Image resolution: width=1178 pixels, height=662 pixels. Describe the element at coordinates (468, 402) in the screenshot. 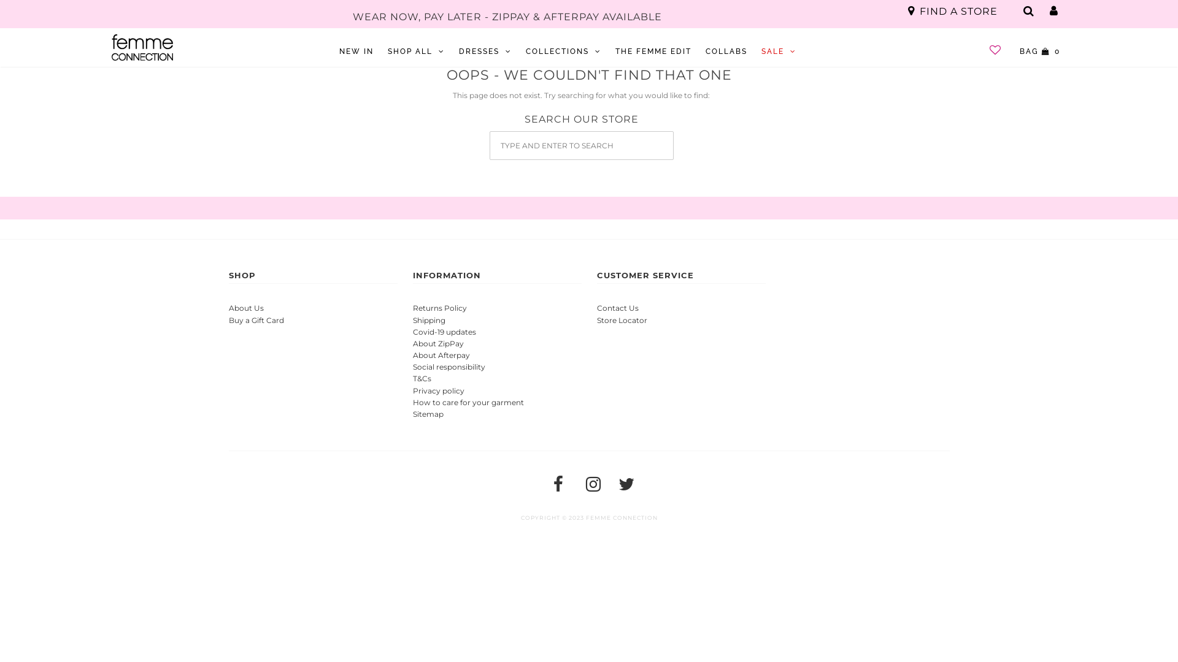

I see `How to care for your garment` at that location.